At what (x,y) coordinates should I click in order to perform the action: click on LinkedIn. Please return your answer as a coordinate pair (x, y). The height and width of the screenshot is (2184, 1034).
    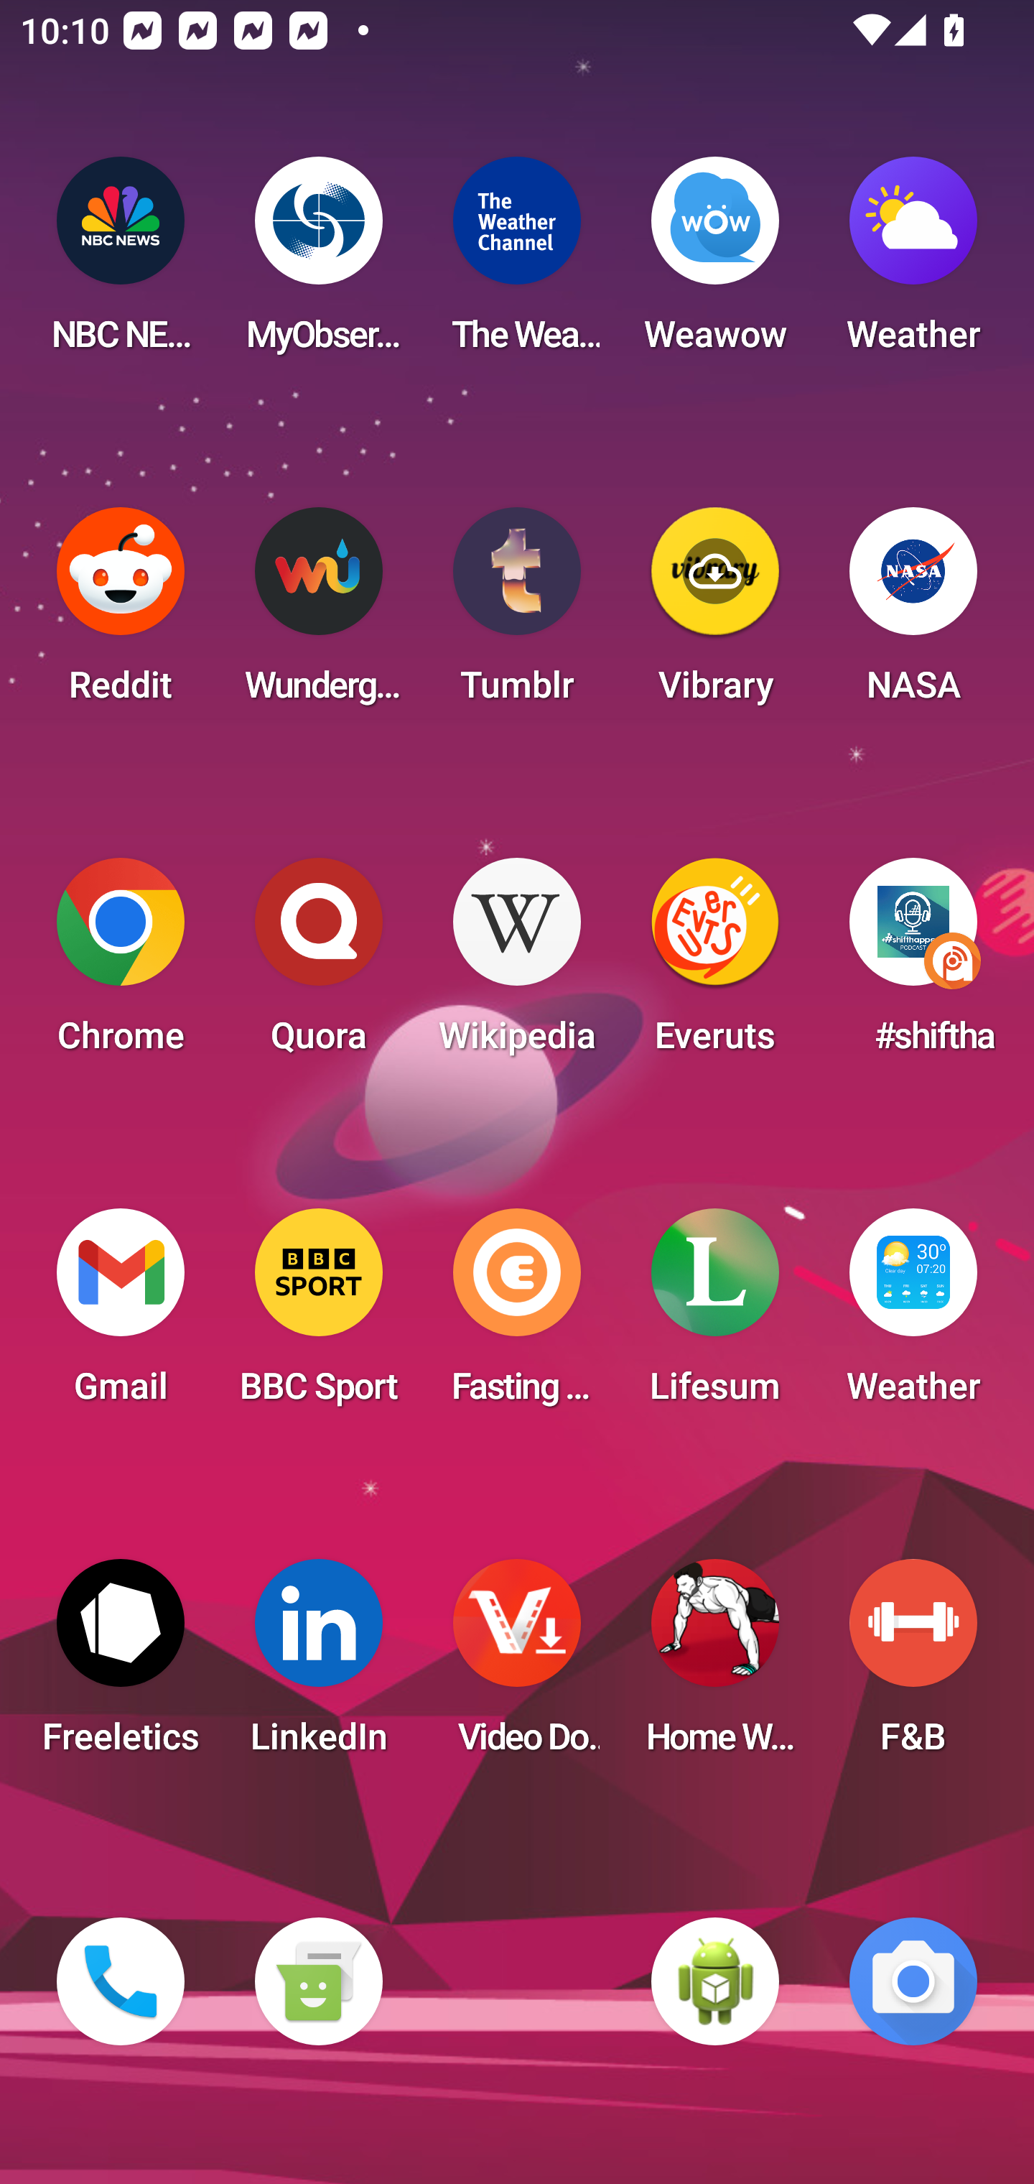
    Looking at the image, I should click on (318, 1665).